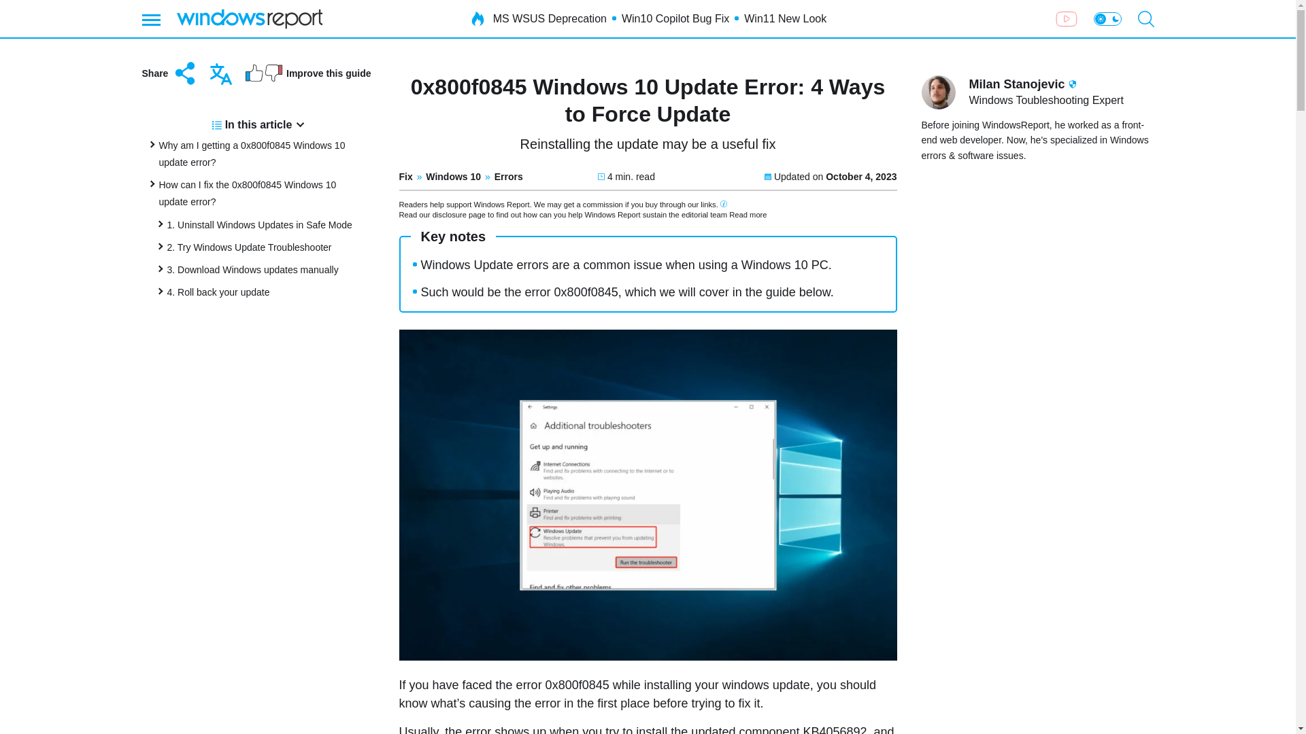 Image resolution: width=1306 pixels, height=734 pixels. What do you see at coordinates (550, 19) in the screenshot?
I see `MS WSUS Deprecation` at bounding box center [550, 19].